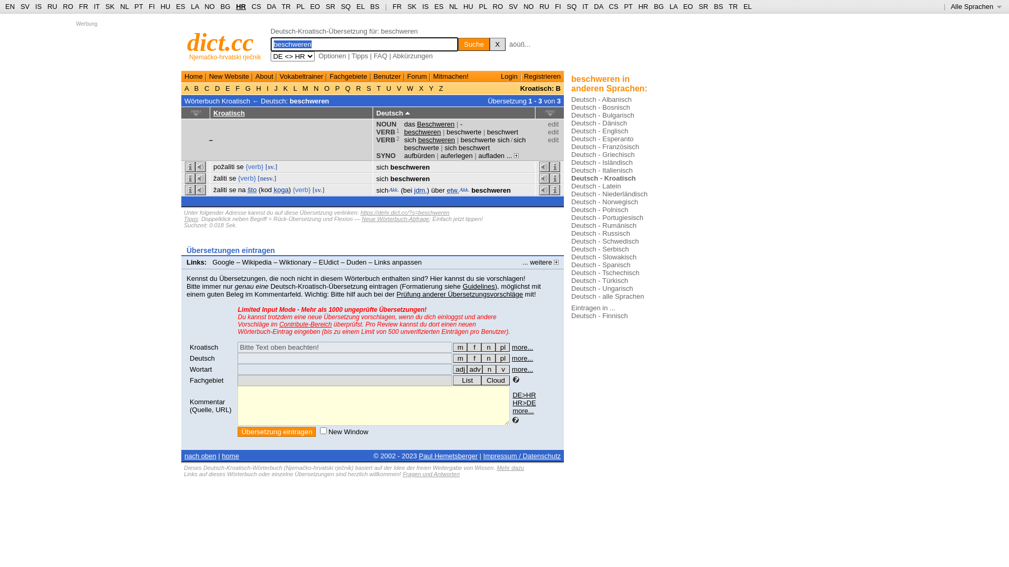  What do you see at coordinates (421, 88) in the screenshot?
I see `X` at bounding box center [421, 88].